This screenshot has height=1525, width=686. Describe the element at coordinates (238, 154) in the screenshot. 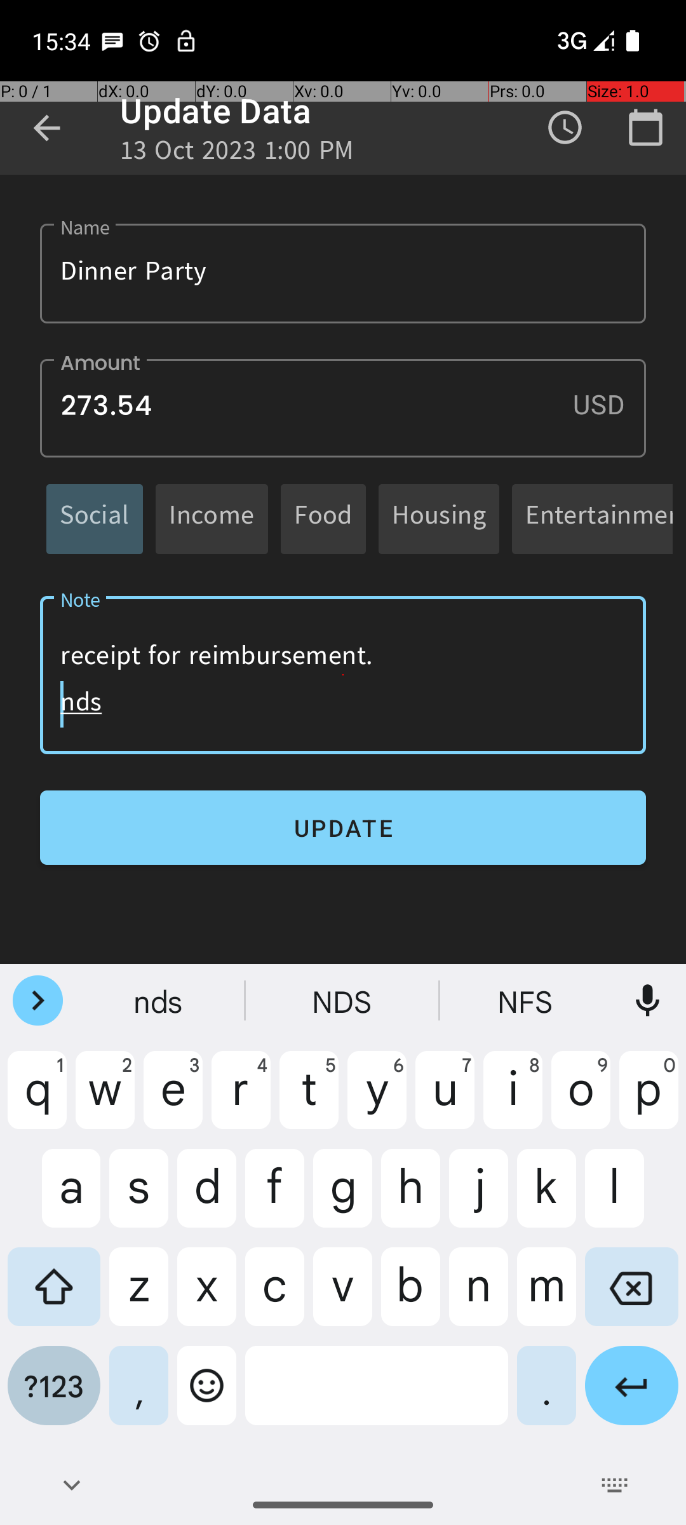

I see `13 Oct 2023 1:00 PM` at that location.